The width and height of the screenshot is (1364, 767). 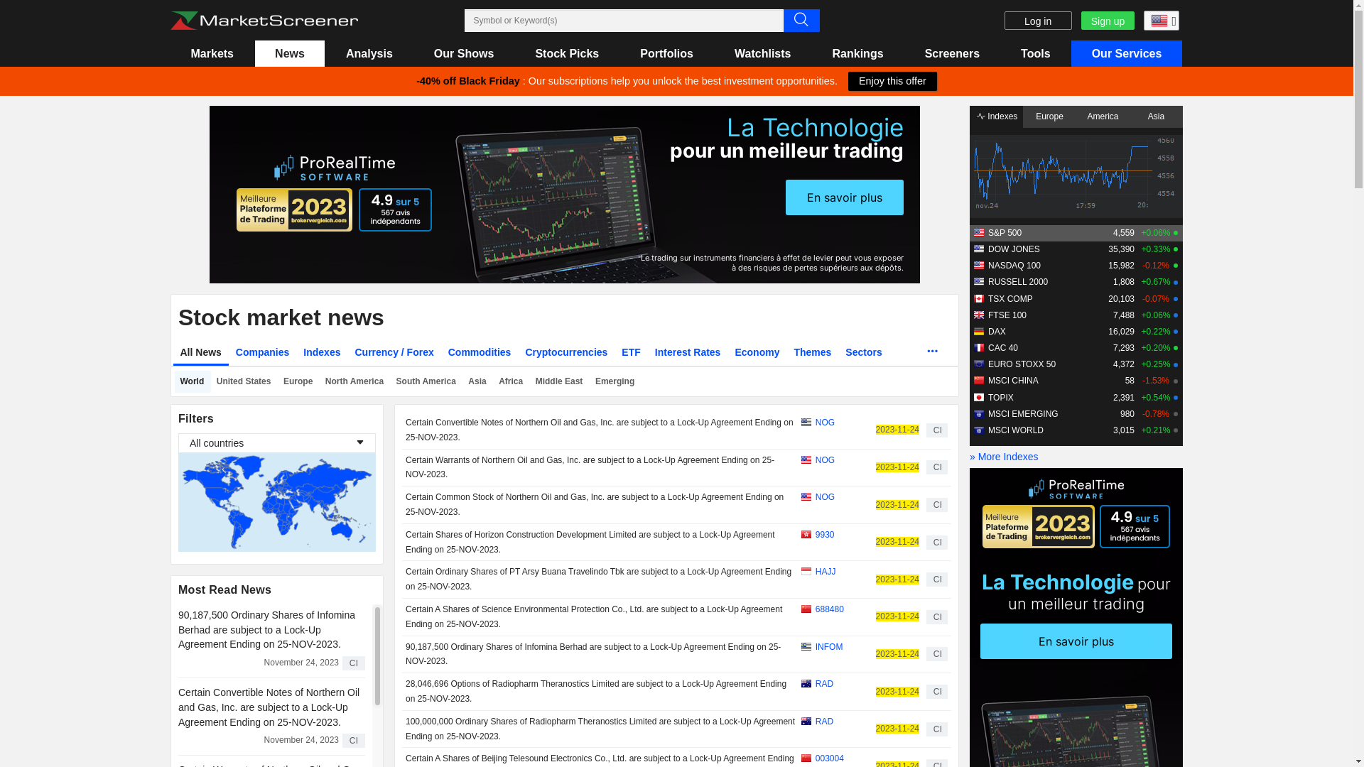 What do you see at coordinates (1176, 332) in the screenshot?
I see `Delayed Quote` at bounding box center [1176, 332].